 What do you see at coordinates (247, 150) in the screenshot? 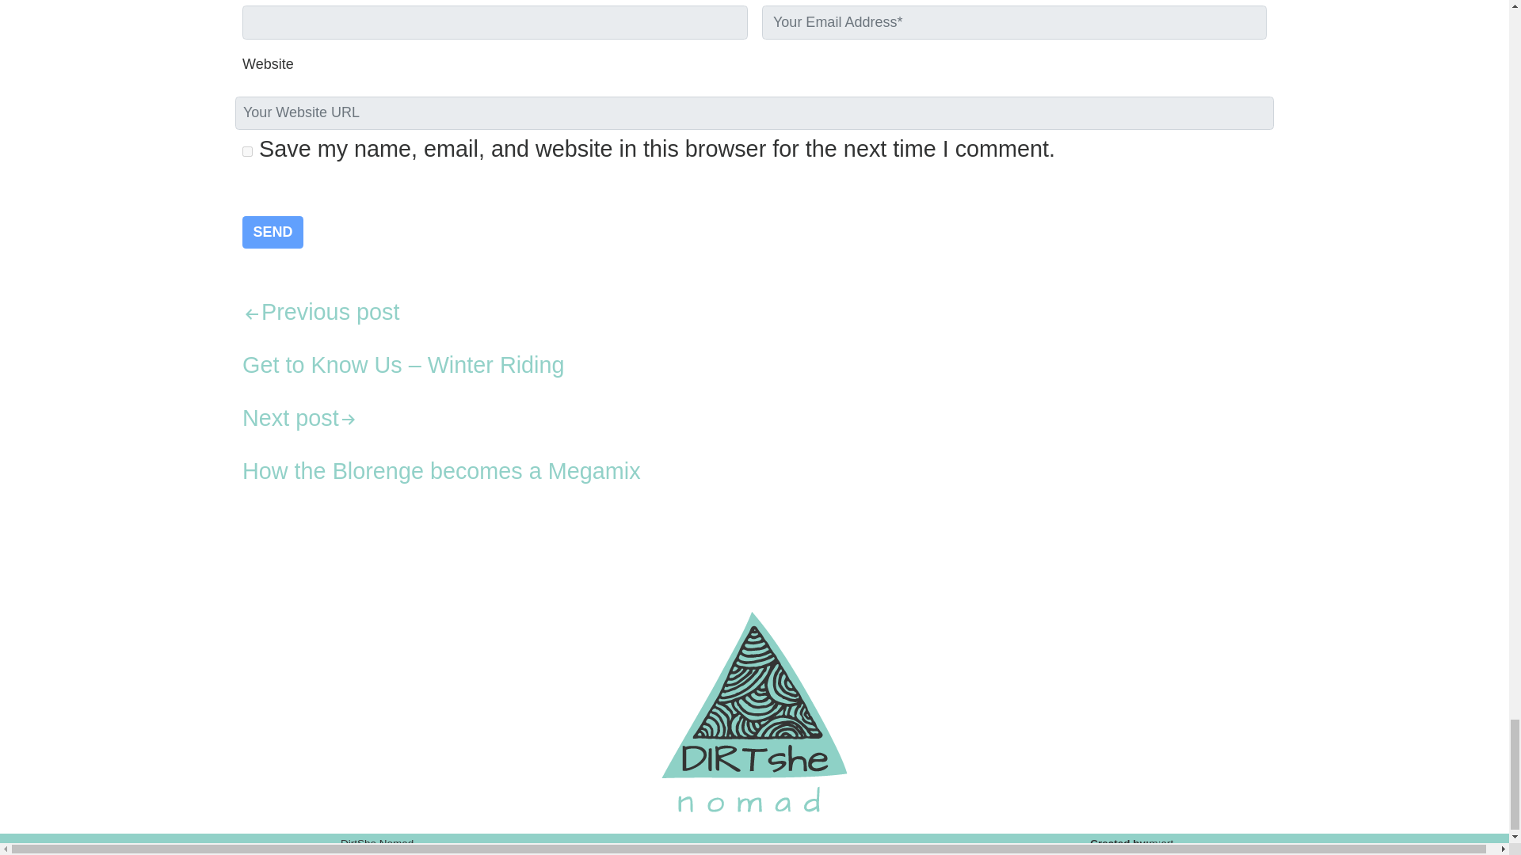
I see `yes` at bounding box center [247, 150].